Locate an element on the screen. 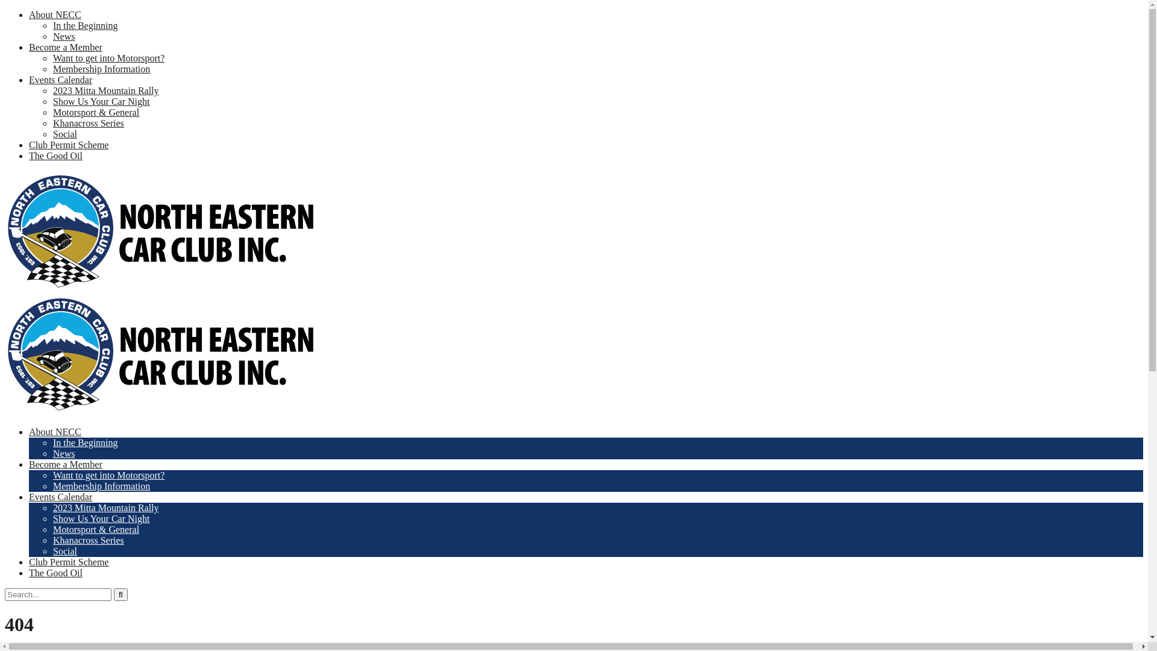 The image size is (1157, 651). The Good Oil is located at coordinates (55, 573).